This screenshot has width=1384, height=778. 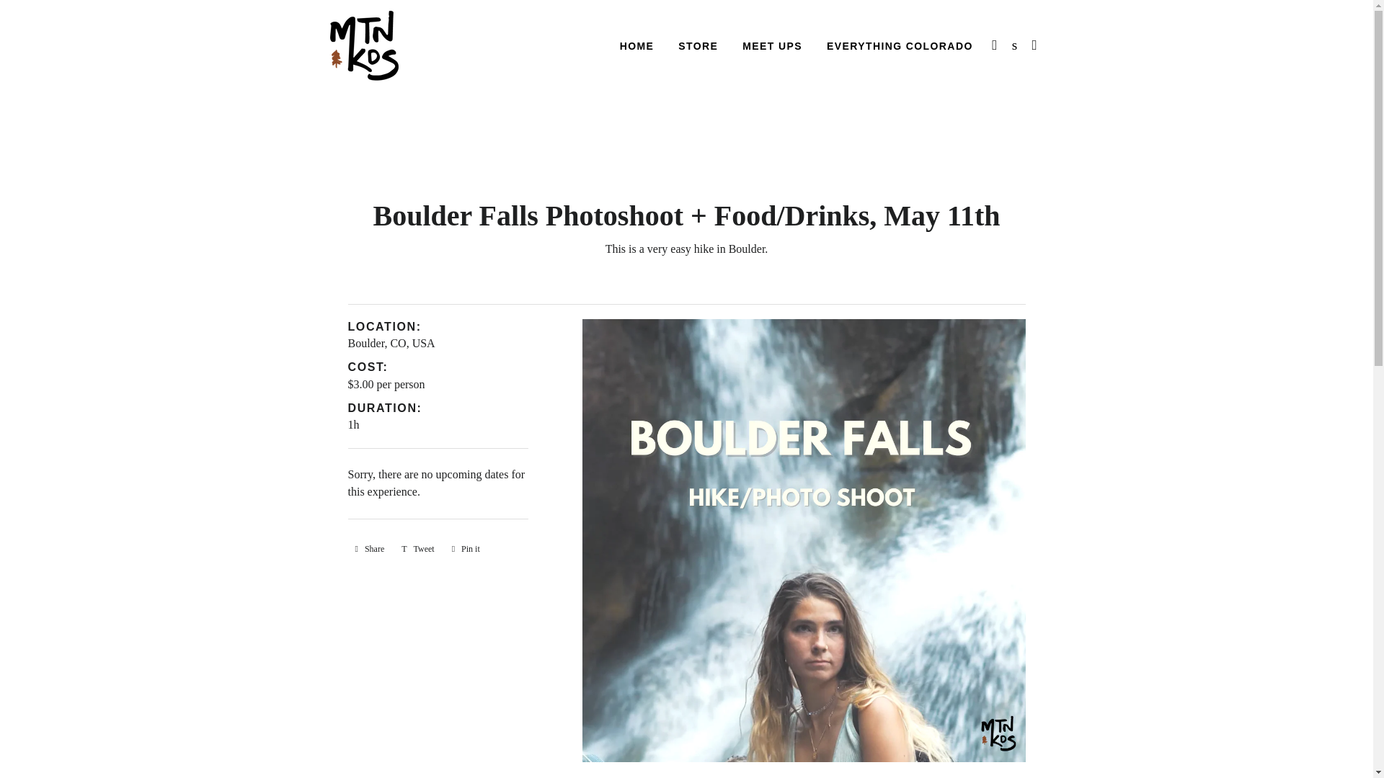 What do you see at coordinates (418, 549) in the screenshot?
I see `Tweet on Twitter` at bounding box center [418, 549].